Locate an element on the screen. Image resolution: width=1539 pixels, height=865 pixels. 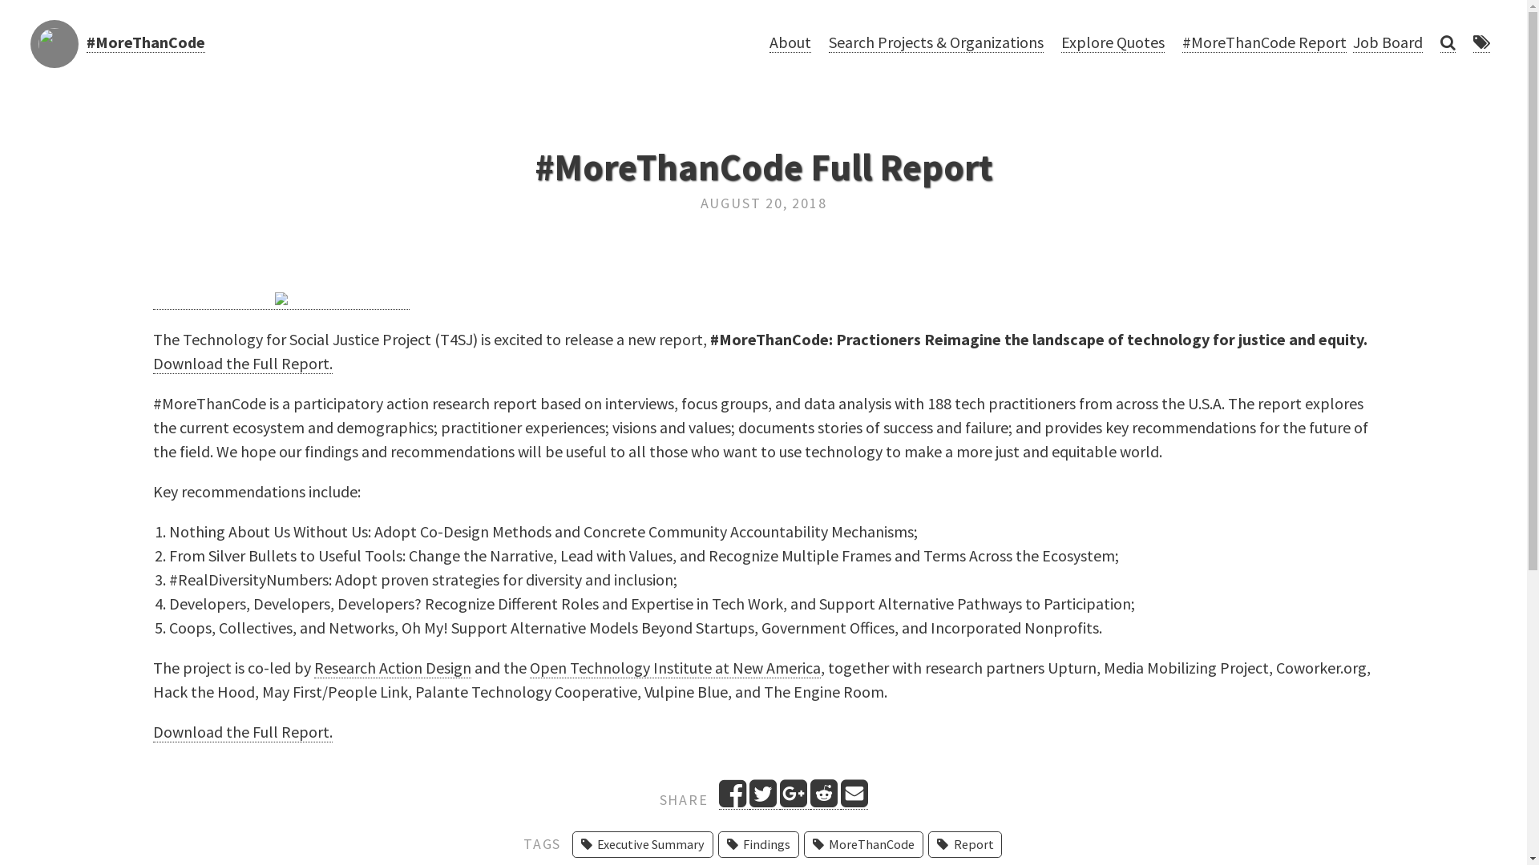
About is located at coordinates (790, 44).